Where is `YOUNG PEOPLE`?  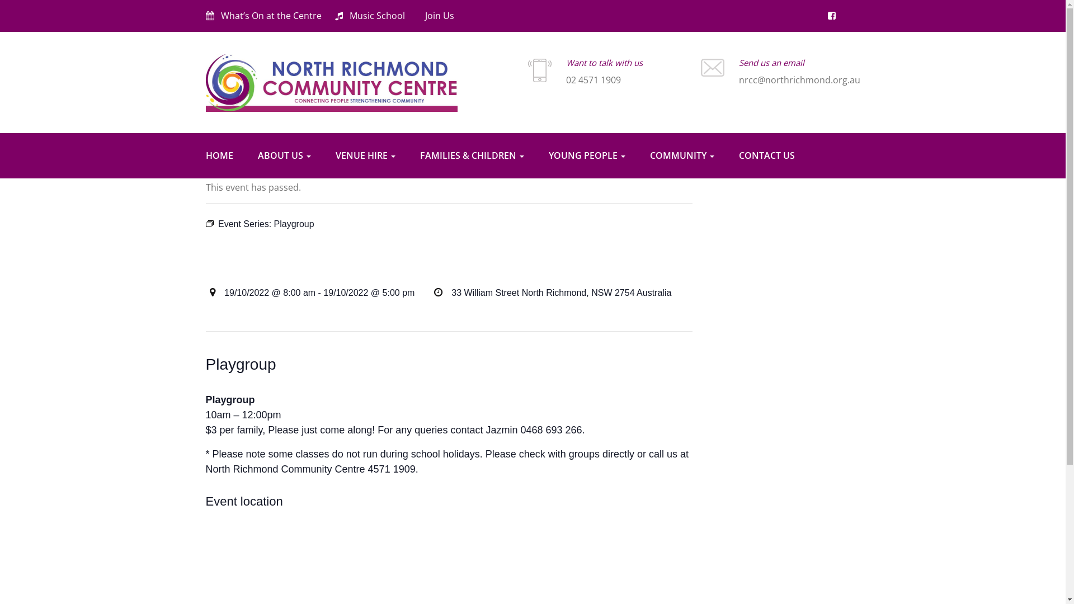
YOUNG PEOPLE is located at coordinates (586, 155).